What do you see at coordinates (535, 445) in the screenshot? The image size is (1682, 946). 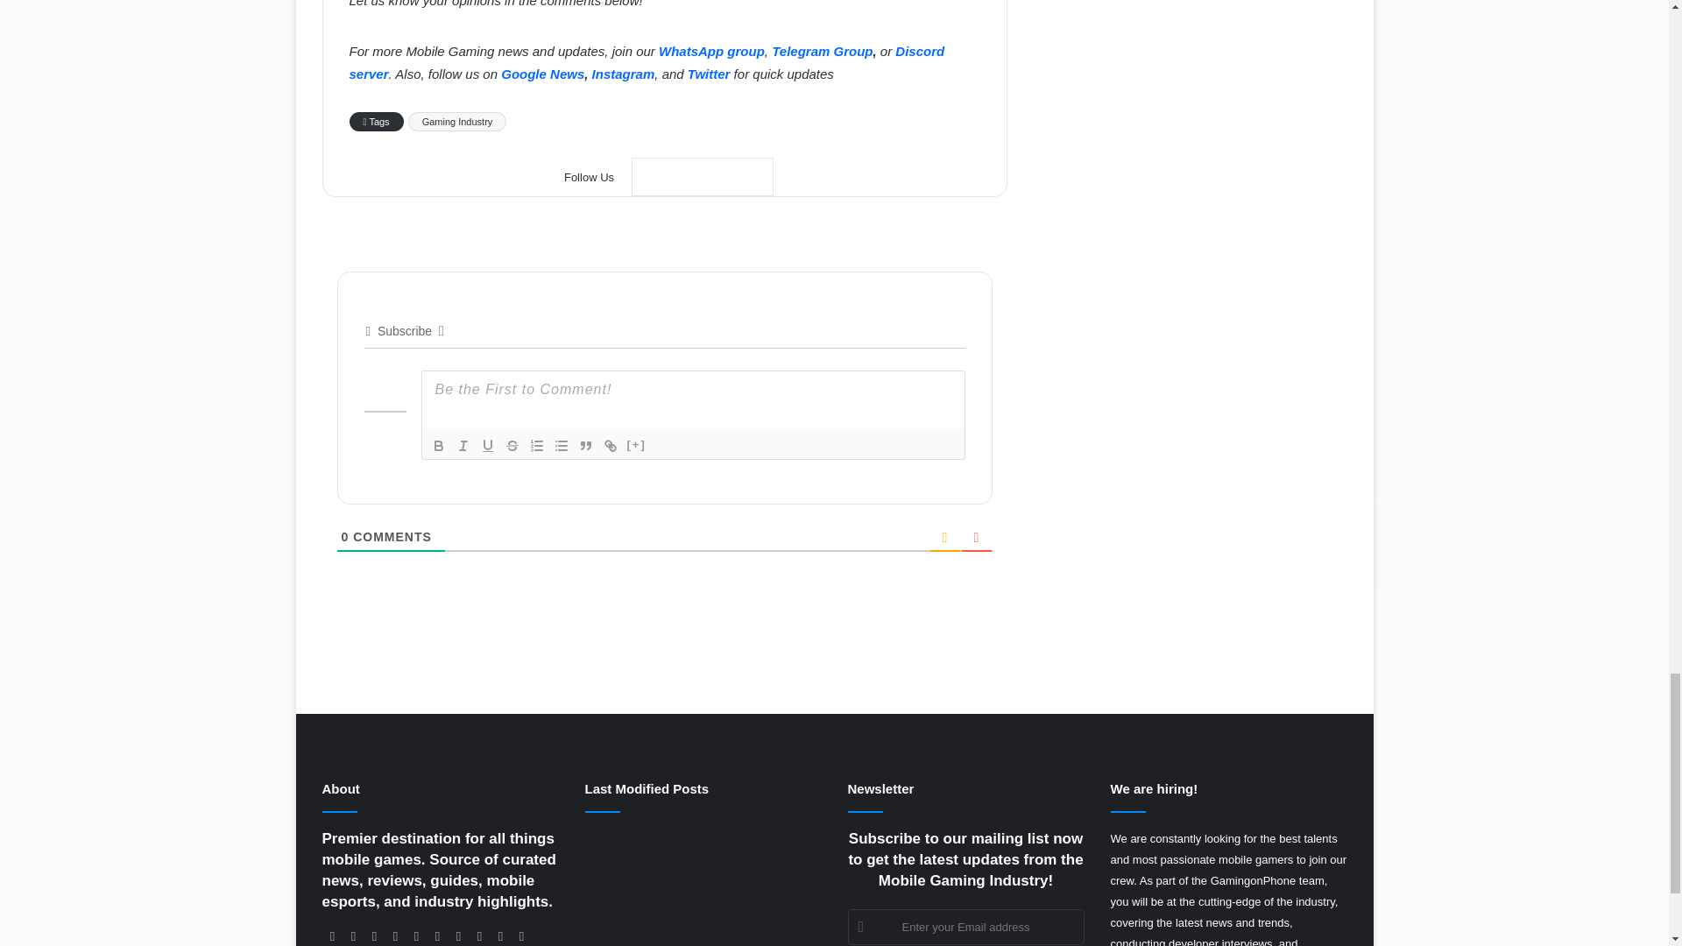 I see `Ordered List` at bounding box center [535, 445].